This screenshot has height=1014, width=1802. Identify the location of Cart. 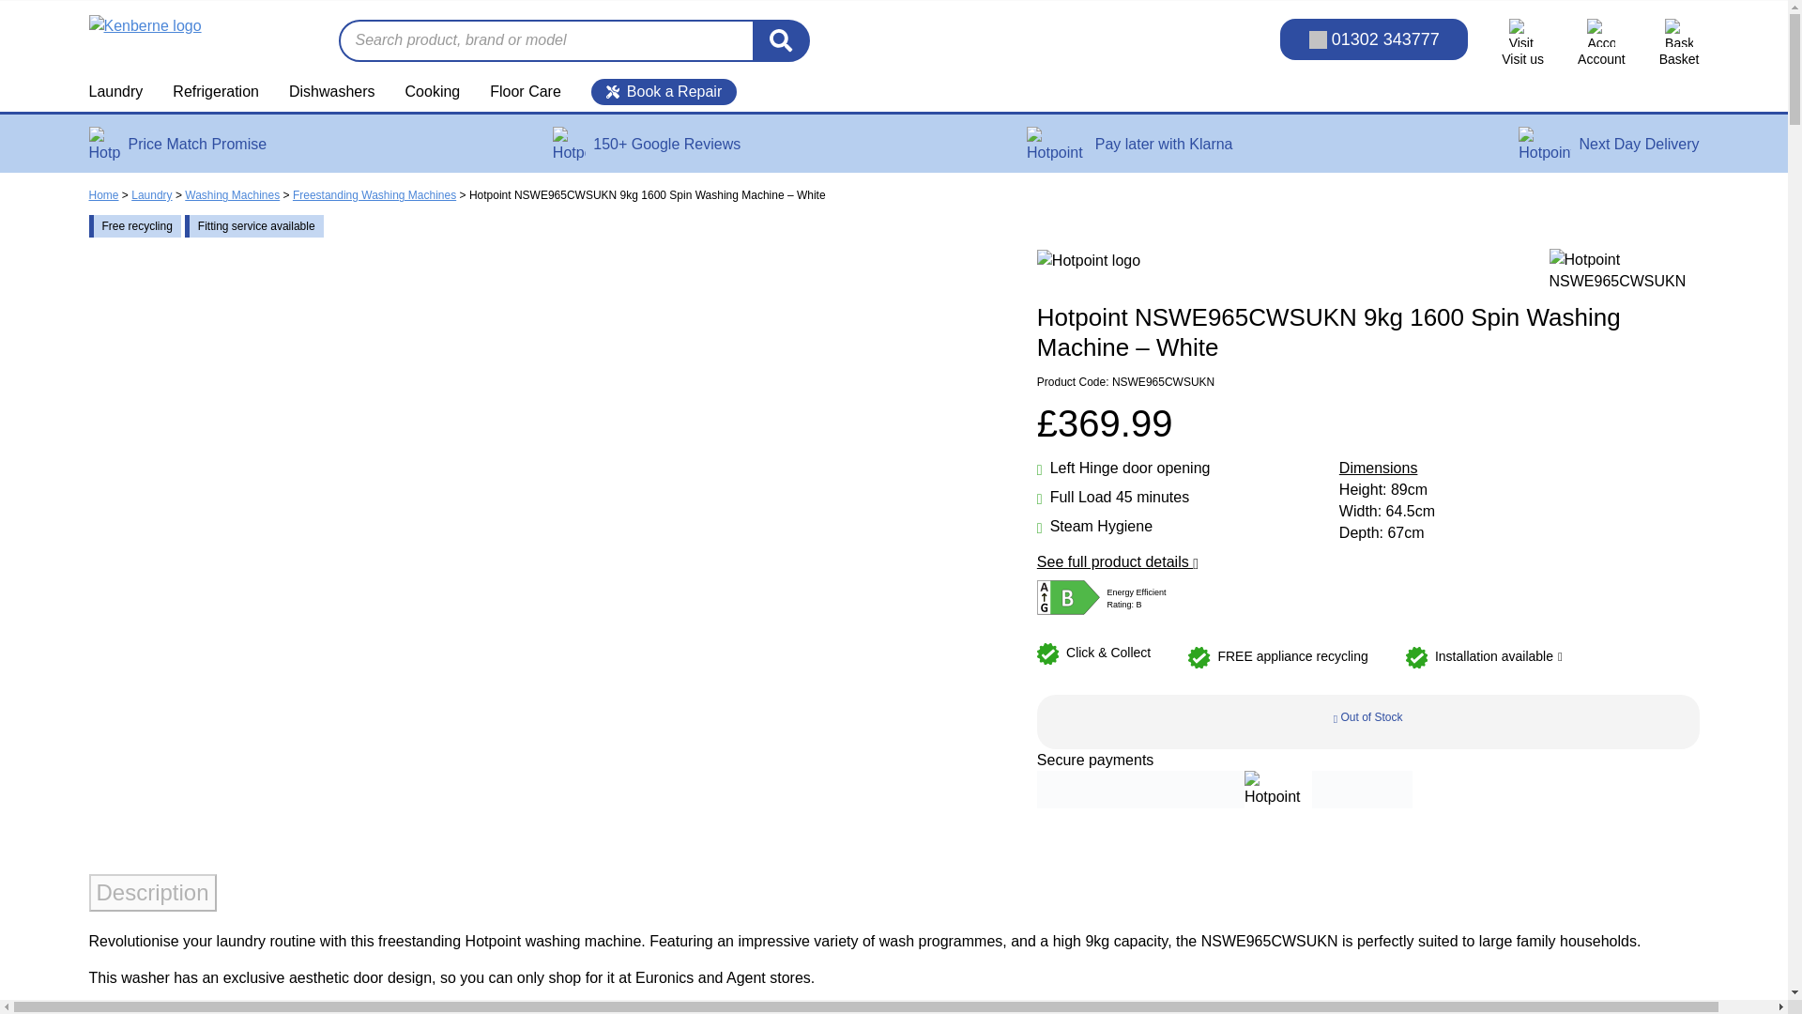
(1679, 43).